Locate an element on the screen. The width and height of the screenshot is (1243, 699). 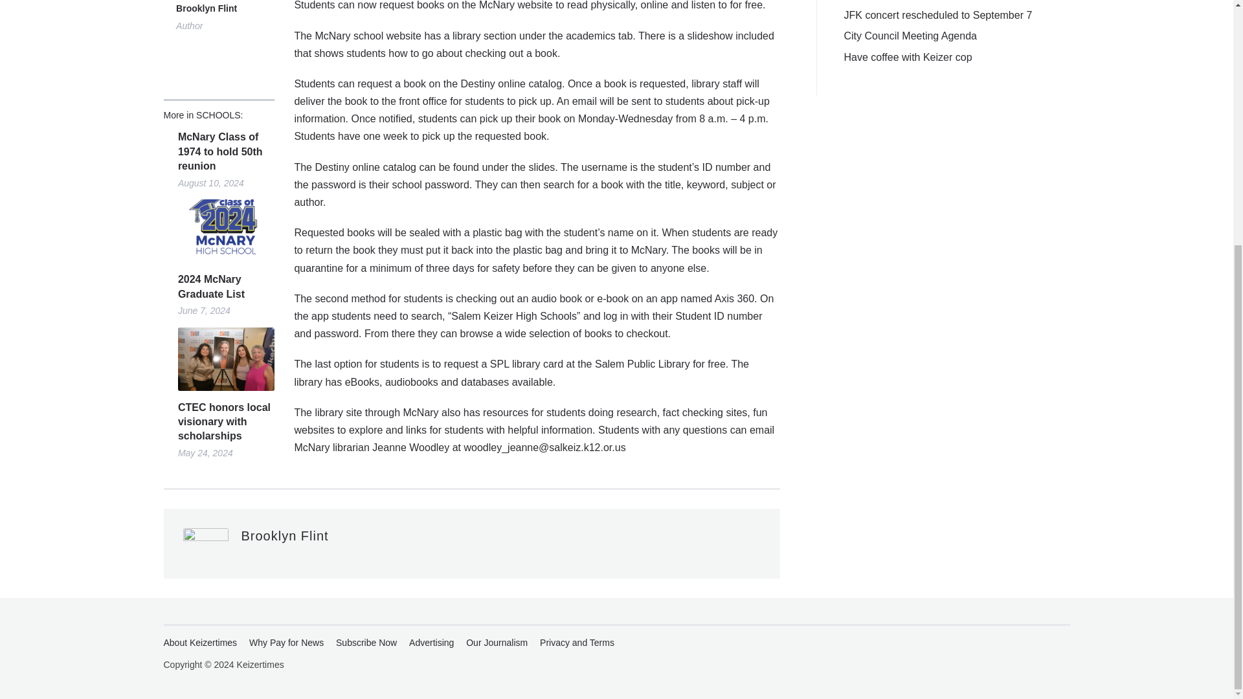
Permalink to McNary Class of 1974 to hold 50th reunion is located at coordinates (226, 151).